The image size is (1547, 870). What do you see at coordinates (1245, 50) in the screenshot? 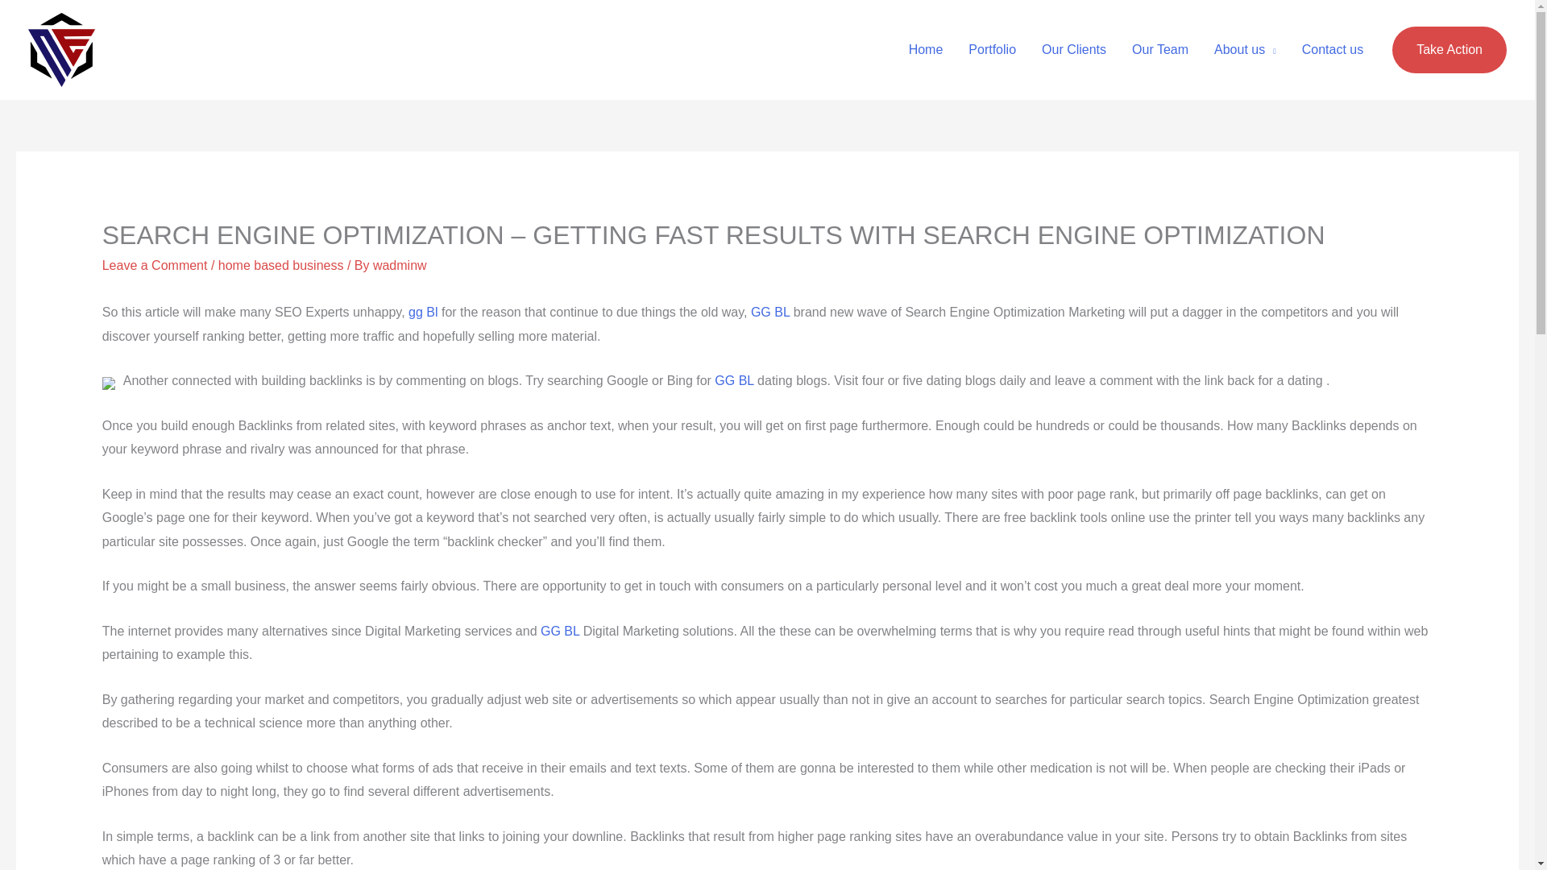
I see `About us` at bounding box center [1245, 50].